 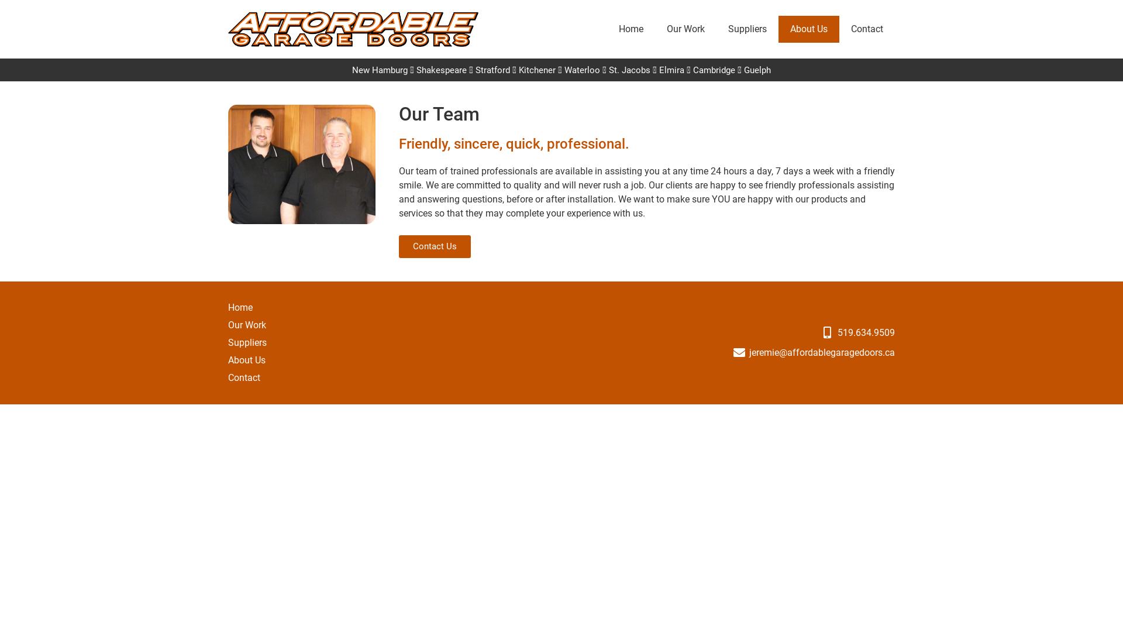 What do you see at coordinates (247, 343) in the screenshot?
I see `Suppliers` at bounding box center [247, 343].